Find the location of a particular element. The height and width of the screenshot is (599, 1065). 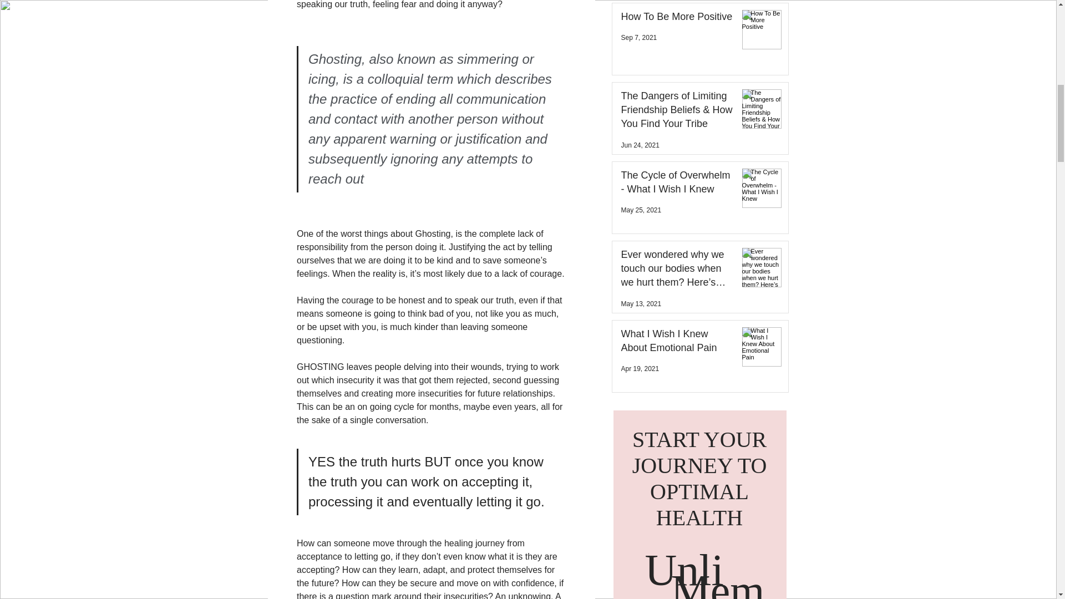

Jun 24, 2021 is located at coordinates (640, 145).